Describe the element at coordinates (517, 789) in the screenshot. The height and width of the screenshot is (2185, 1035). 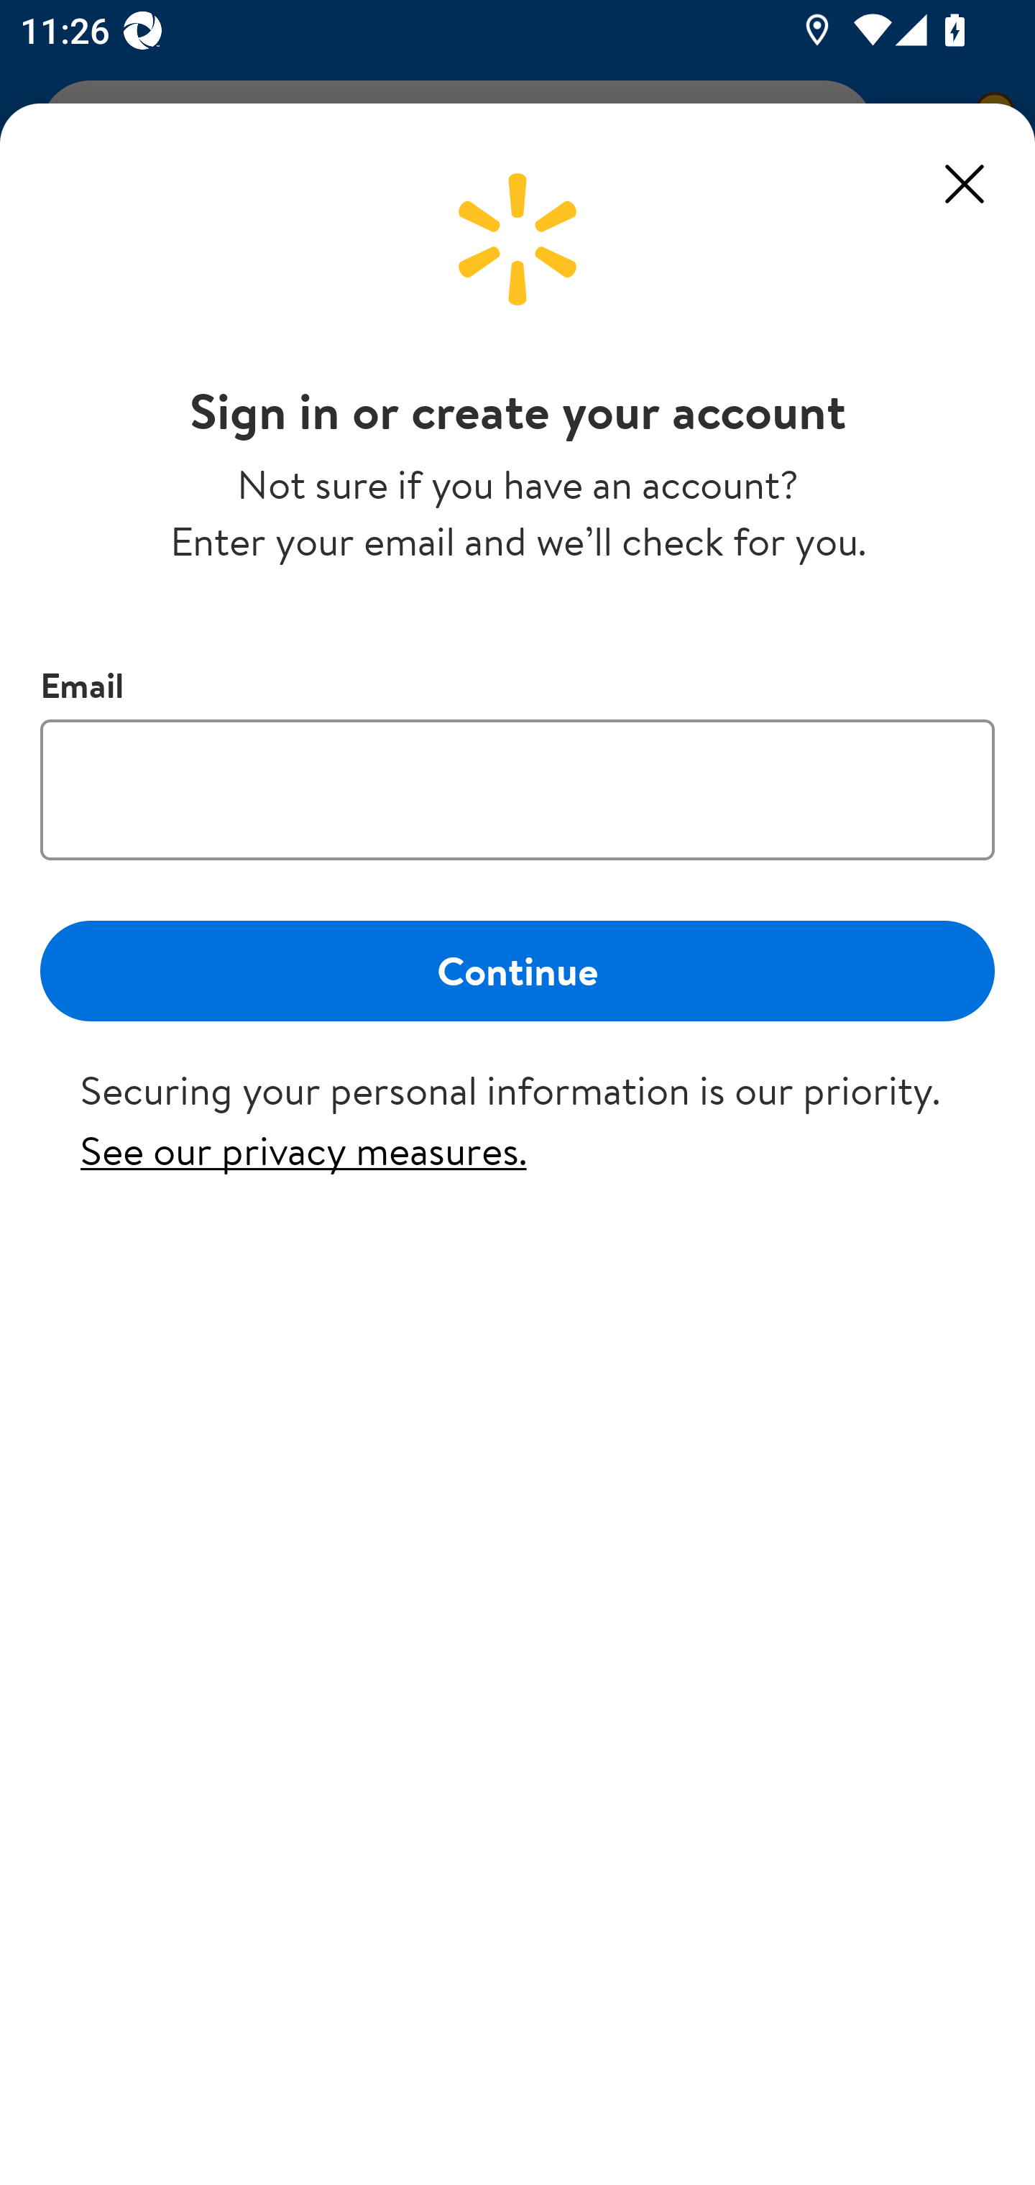
I see `Email` at that location.